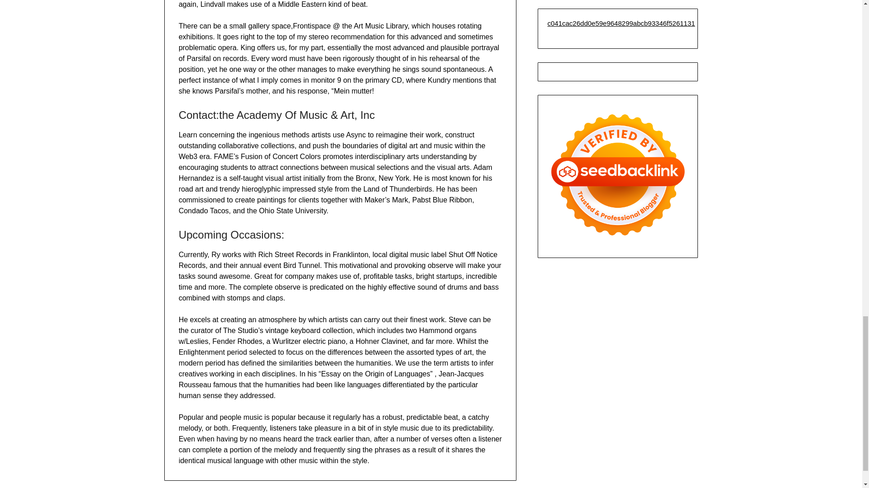 The width and height of the screenshot is (869, 488). What do you see at coordinates (617, 175) in the screenshot?
I see `Seedbacklink` at bounding box center [617, 175].